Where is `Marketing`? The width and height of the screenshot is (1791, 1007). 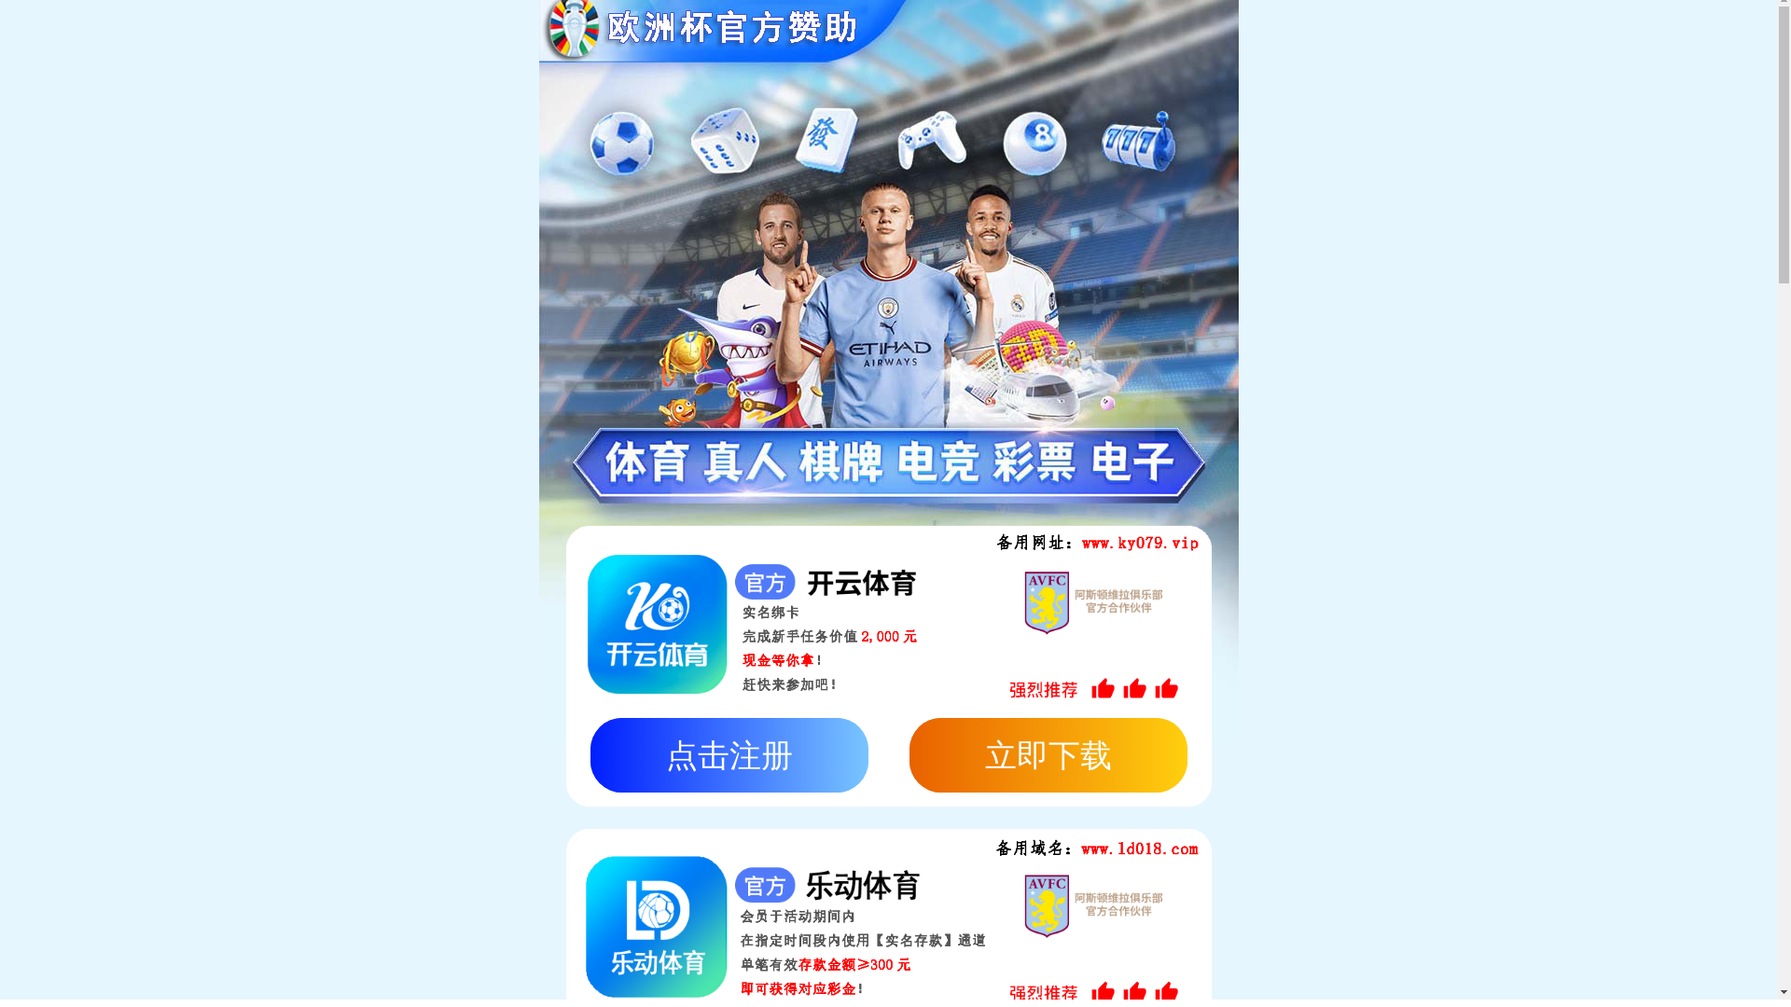 Marketing is located at coordinates (1128, 34).